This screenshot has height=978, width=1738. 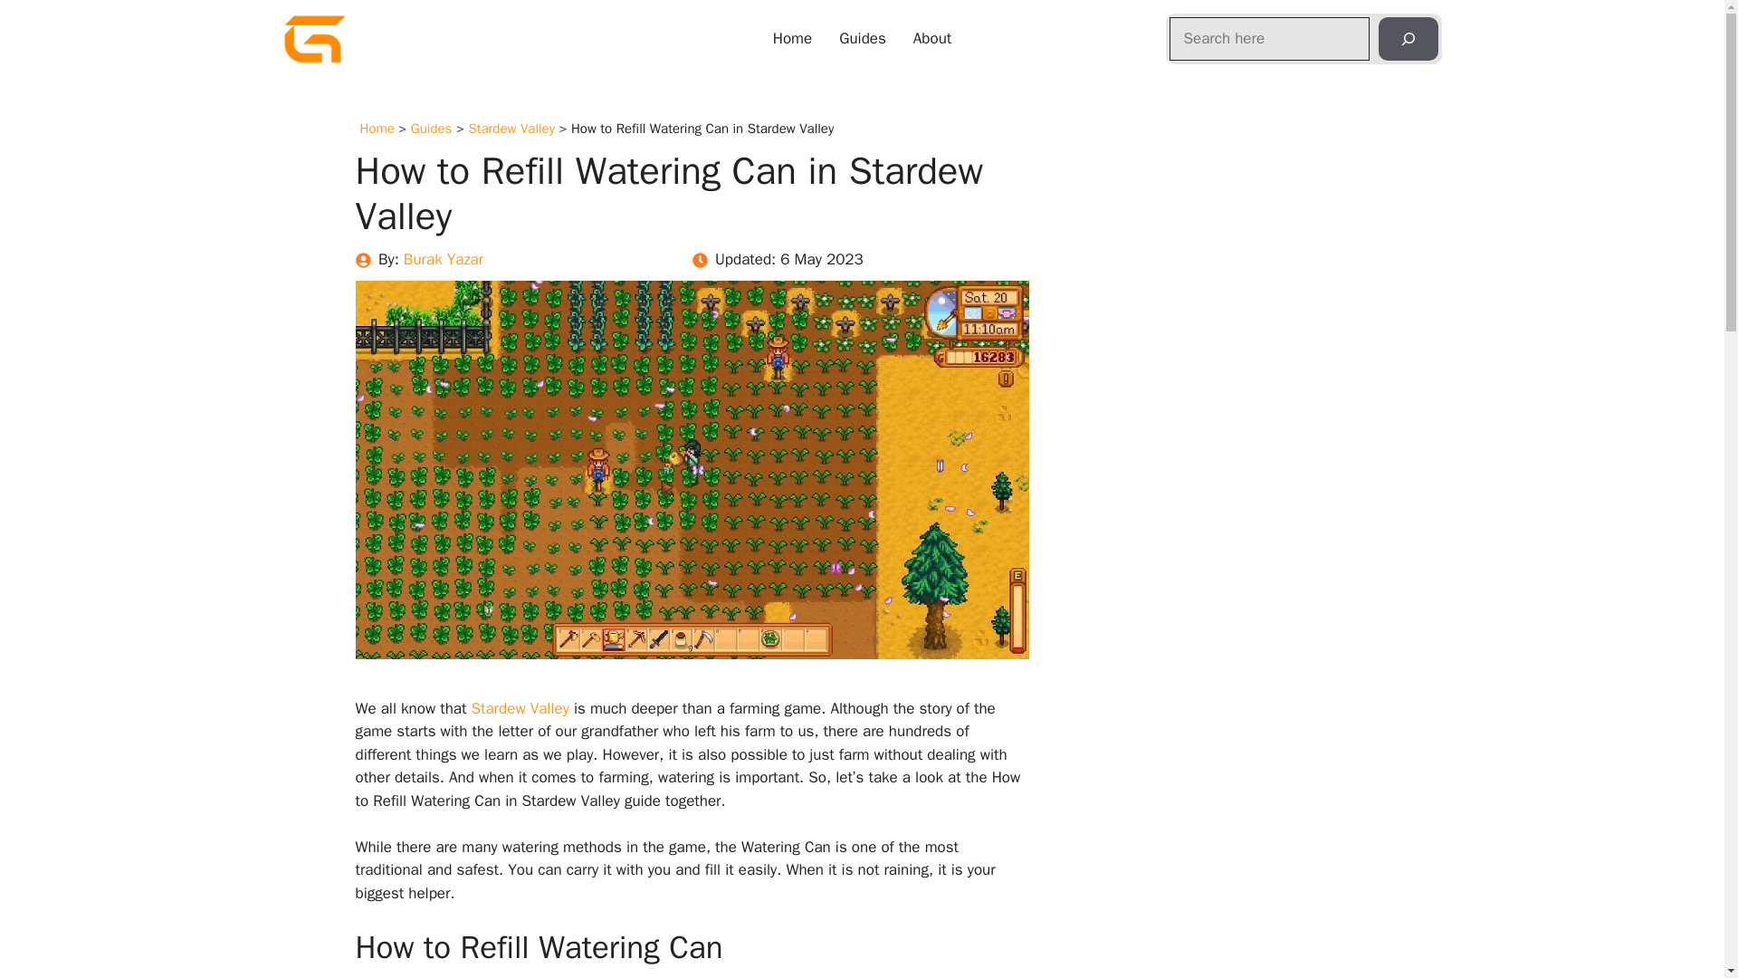 I want to click on Guides, so click(x=431, y=129).